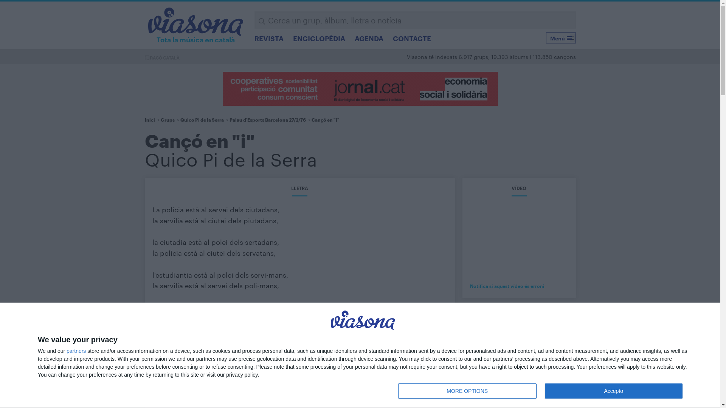 The height and width of the screenshot is (408, 726). What do you see at coordinates (315, 334) in the screenshot?
I see `Himnes esportius` at bounding box center [315, 334].